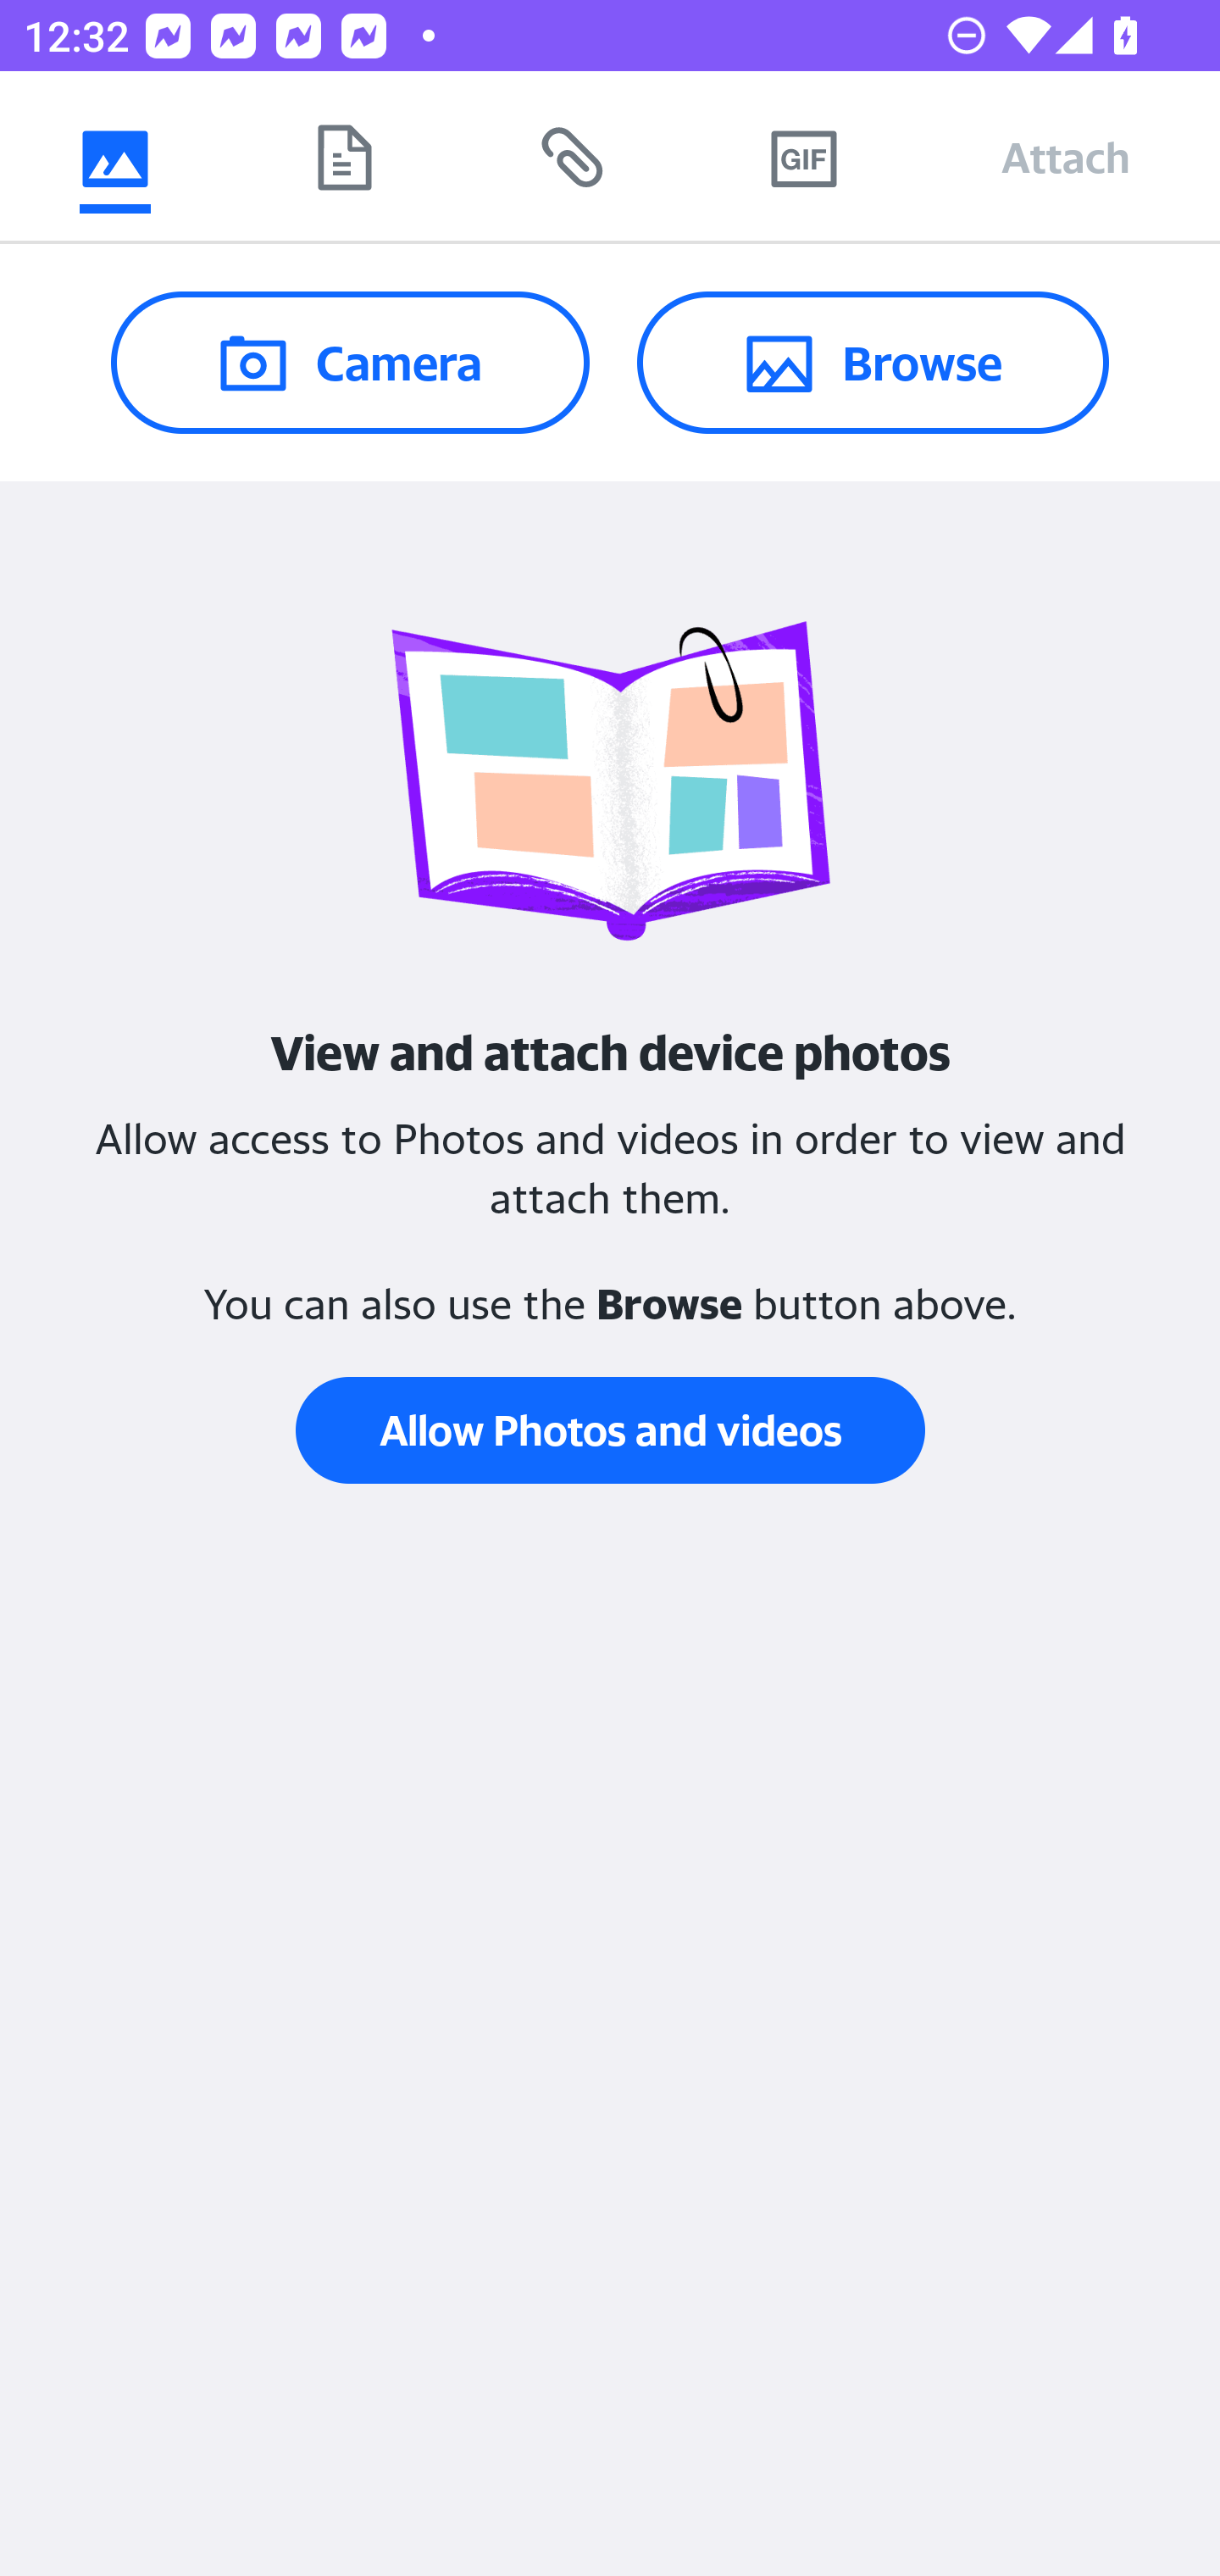 Image resolution: width=1220 pixels, height=2576 pixels. I want to click on Camera photos, so click(114, 157).